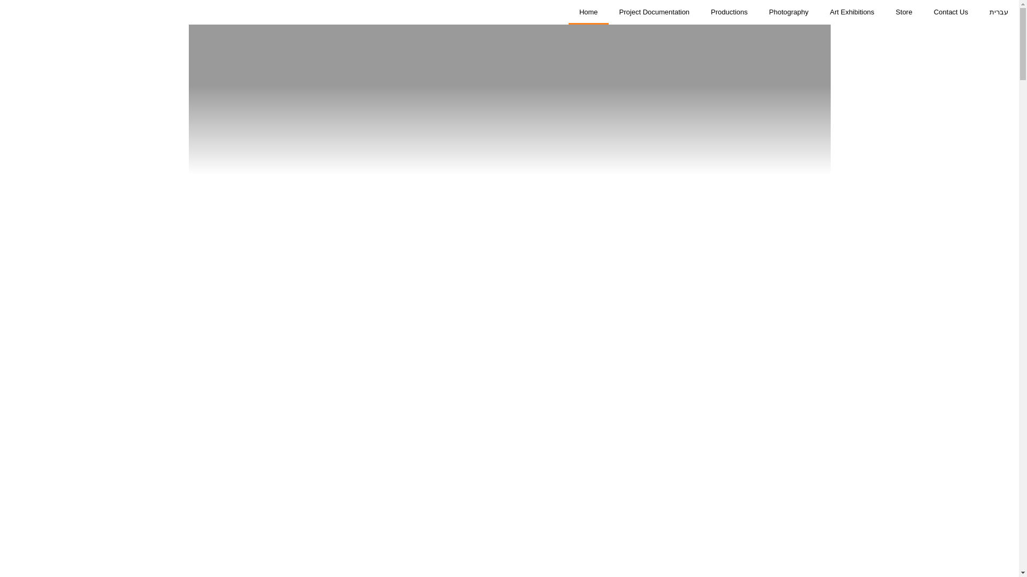 The width and height of the screenshot is (1027, 577). Describe the element at coordinates (853, 12) in the screenshot. I see `Art Exhibitions` at that location.